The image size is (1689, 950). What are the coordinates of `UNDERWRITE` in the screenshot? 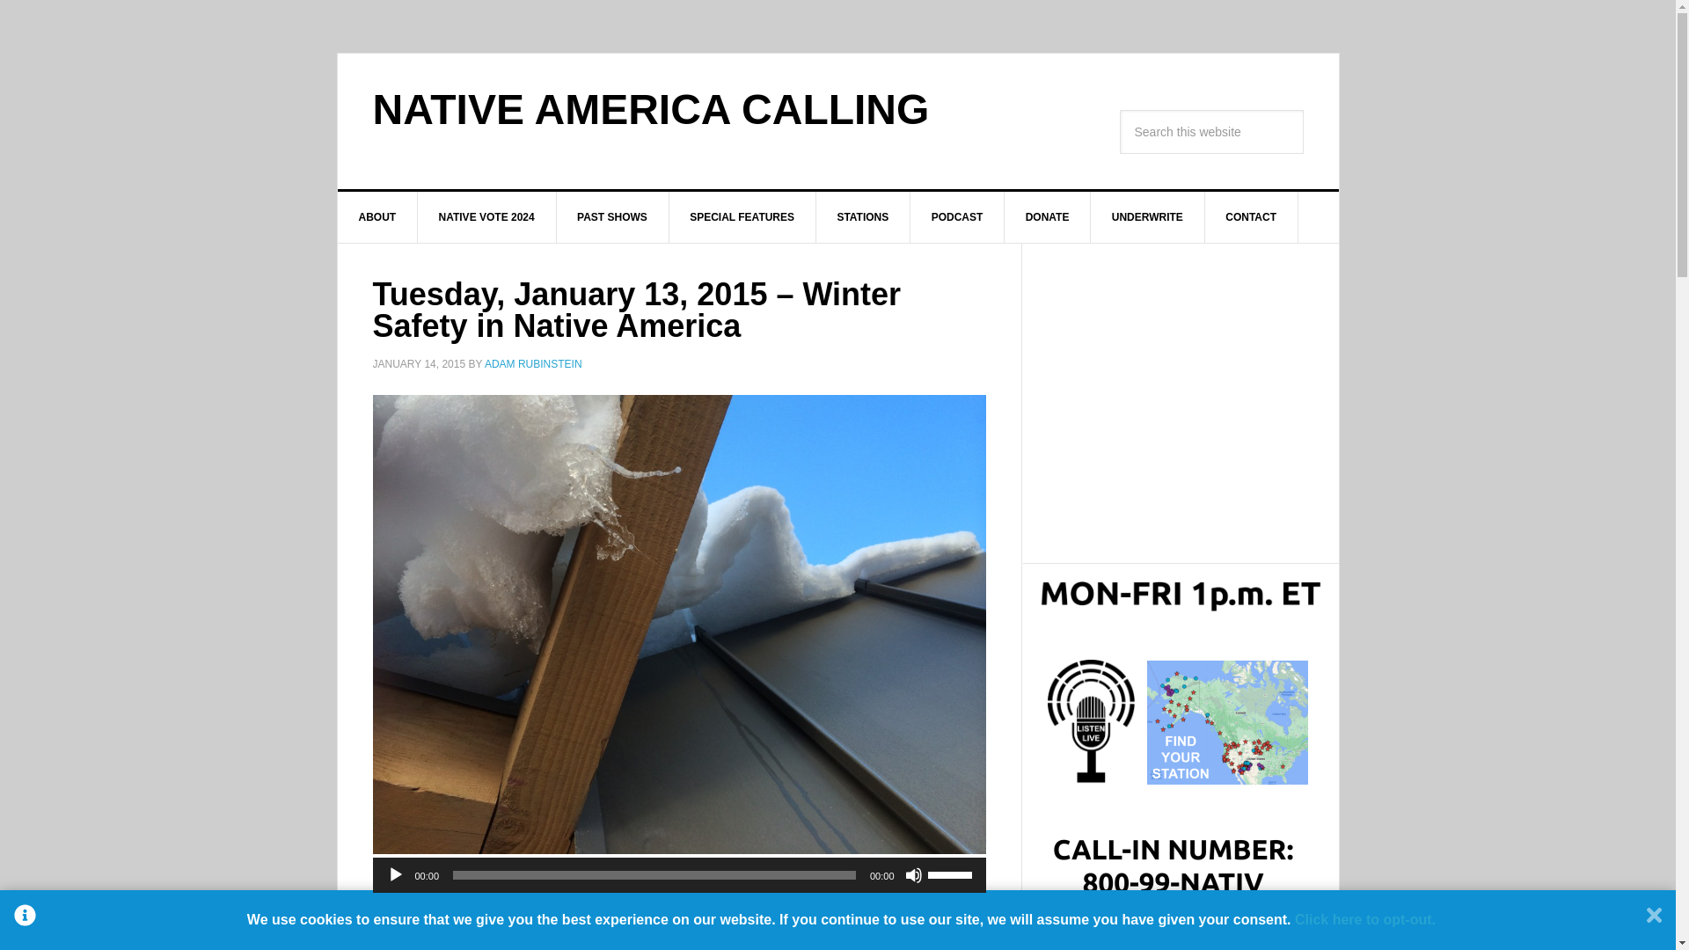 It's located at (1148, 217).